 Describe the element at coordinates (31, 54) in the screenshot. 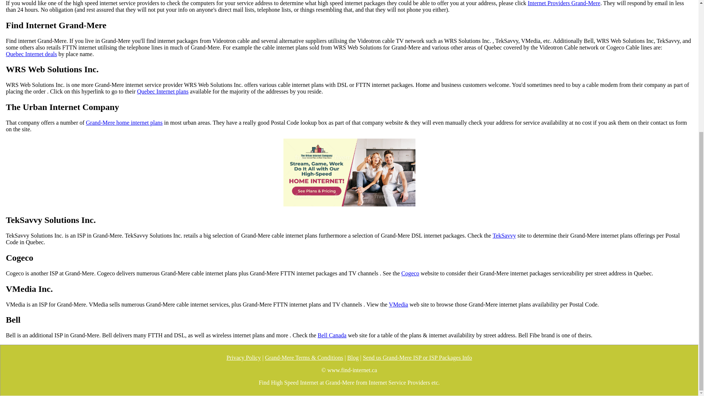

I see `Quebec Internet deals` at that location.